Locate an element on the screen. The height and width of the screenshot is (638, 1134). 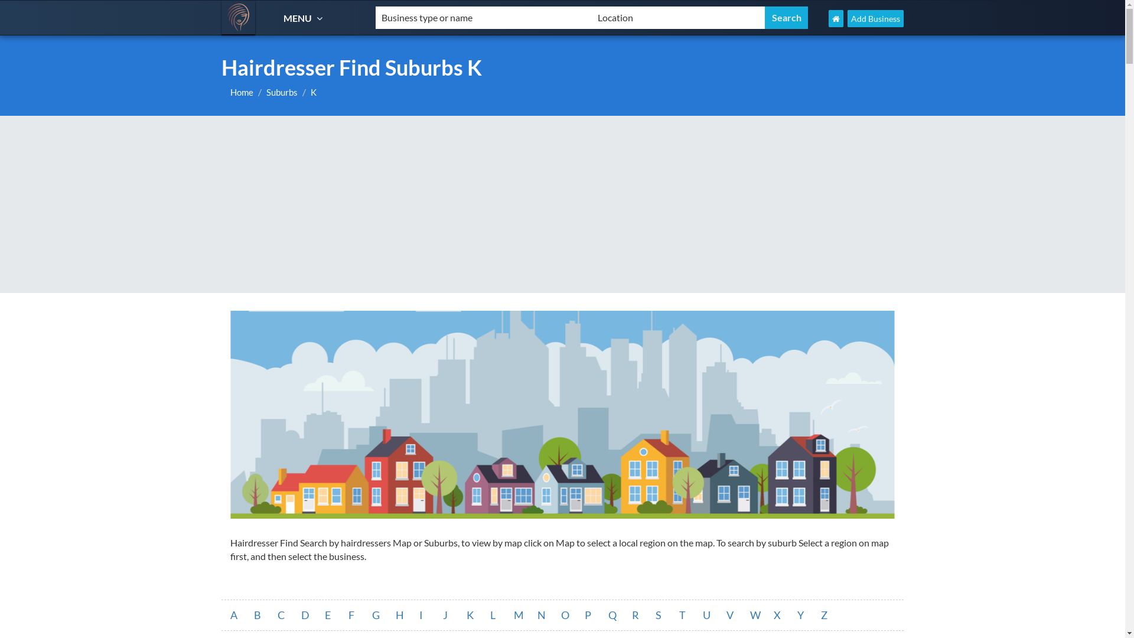
G is located at coordinates (384, 616).